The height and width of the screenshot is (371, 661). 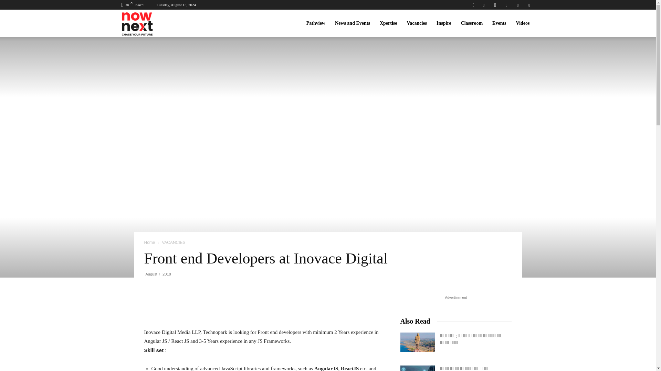 I want to click on Classroom, so click(x=472, y=23).